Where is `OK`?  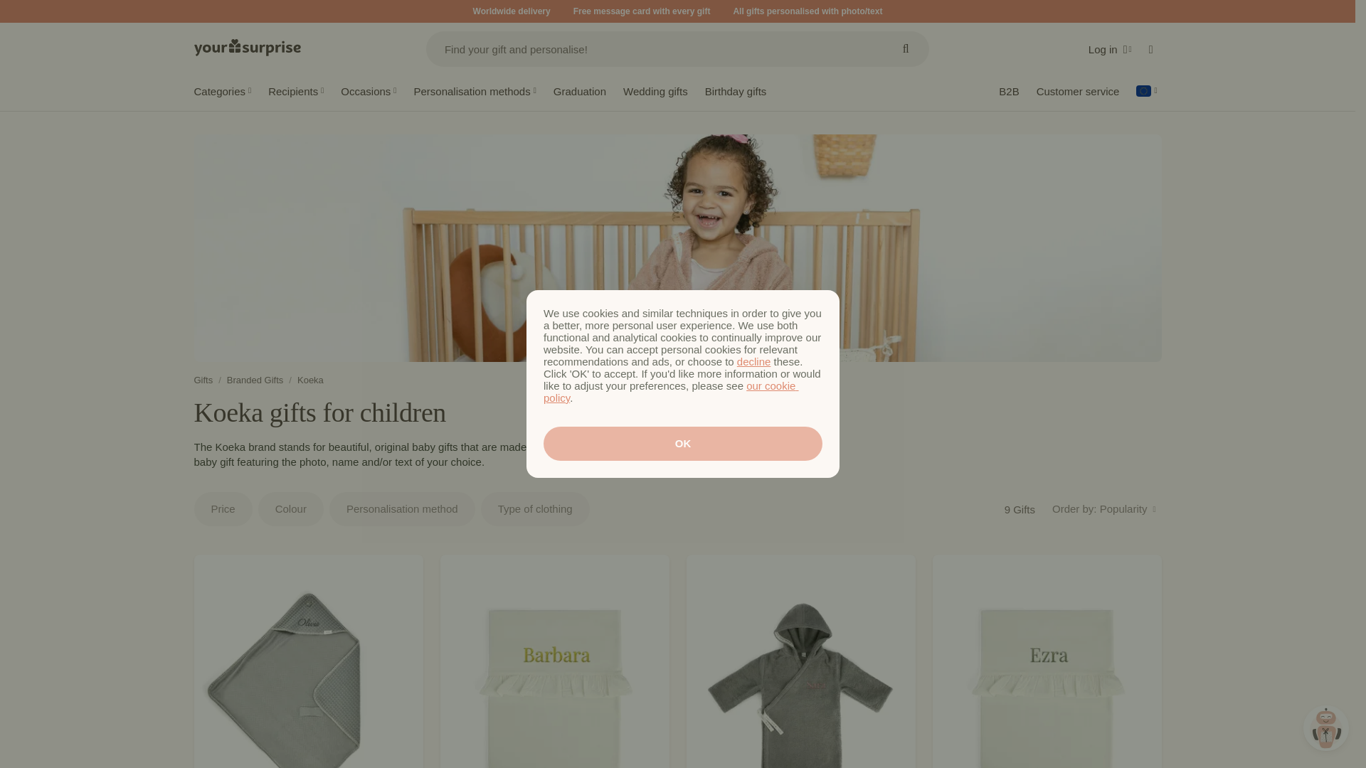
OK is located at coordinates (247, 47).